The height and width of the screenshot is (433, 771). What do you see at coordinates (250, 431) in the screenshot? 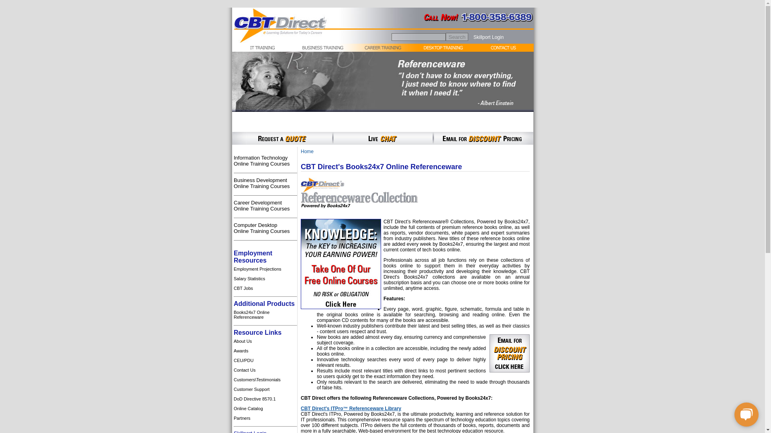
I see `Online Catalog` at bounding box center [250, 431].